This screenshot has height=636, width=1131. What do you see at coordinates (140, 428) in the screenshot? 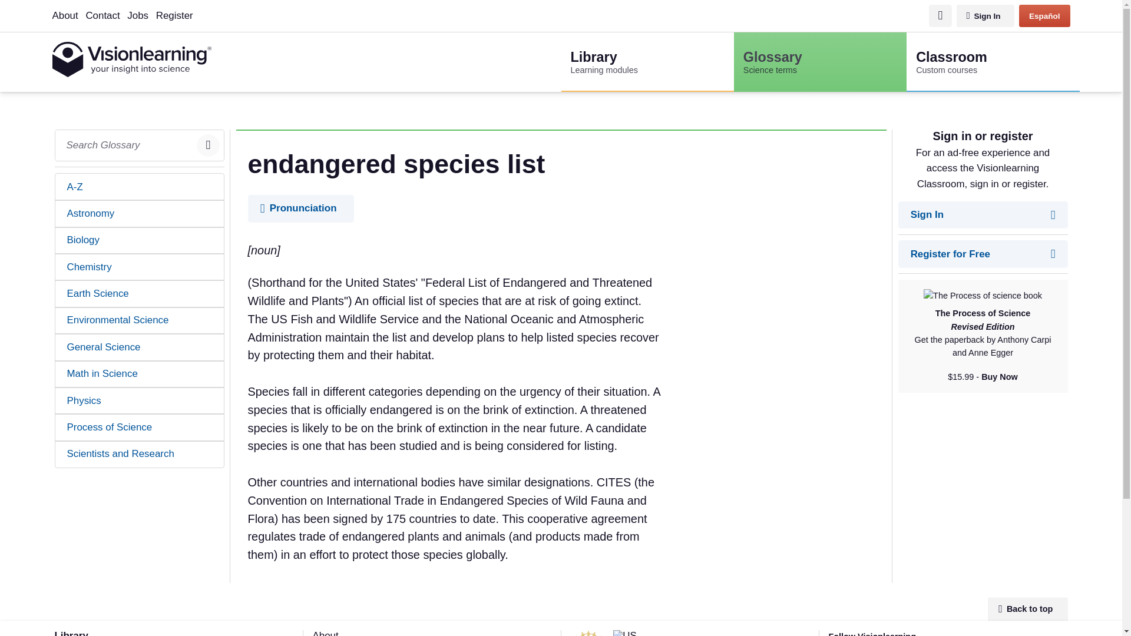
I see `Process of Science` at bounding box center [140, 428].